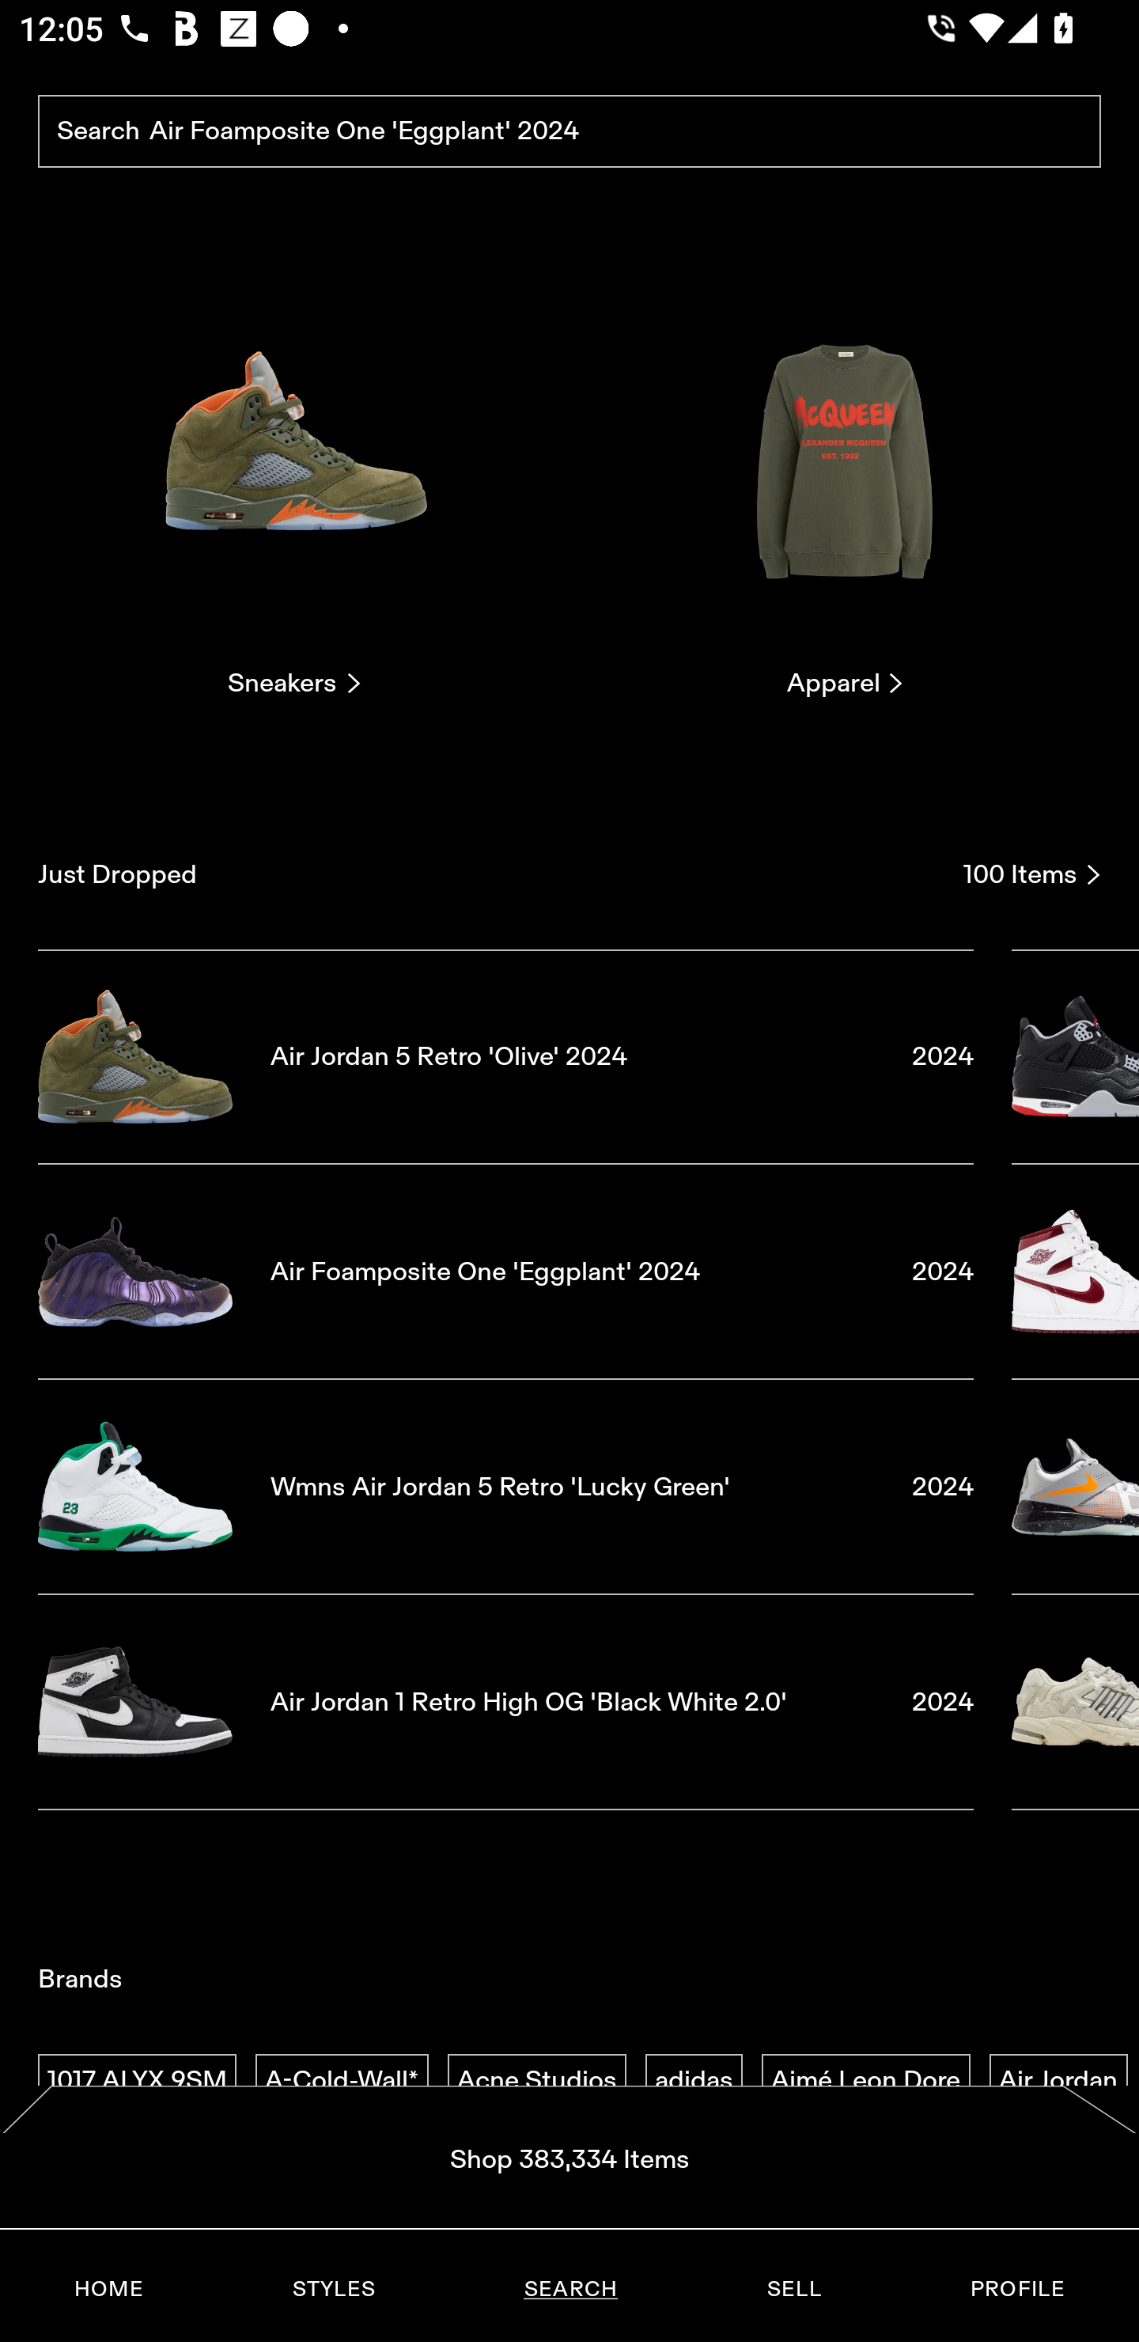 This screenshot has width=1139, height=2342. Describe the element at coordinates (865, 2081) in the screenshot. I see `Aimé Leon Dore` at that location.